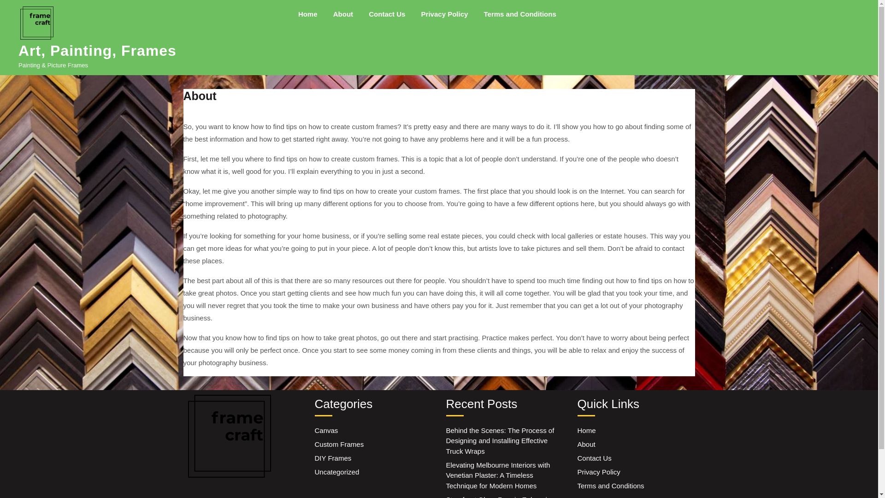 The width and height of the screenshot is (885, 498). I want to click on About, so click(343, 14).